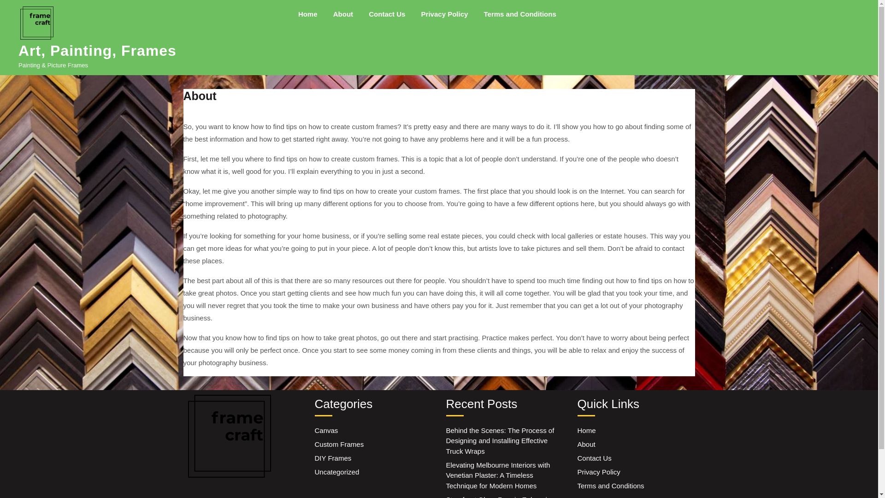 The width and height of the screenshot is (885, 498). I want to click on About, so click(343, 14).